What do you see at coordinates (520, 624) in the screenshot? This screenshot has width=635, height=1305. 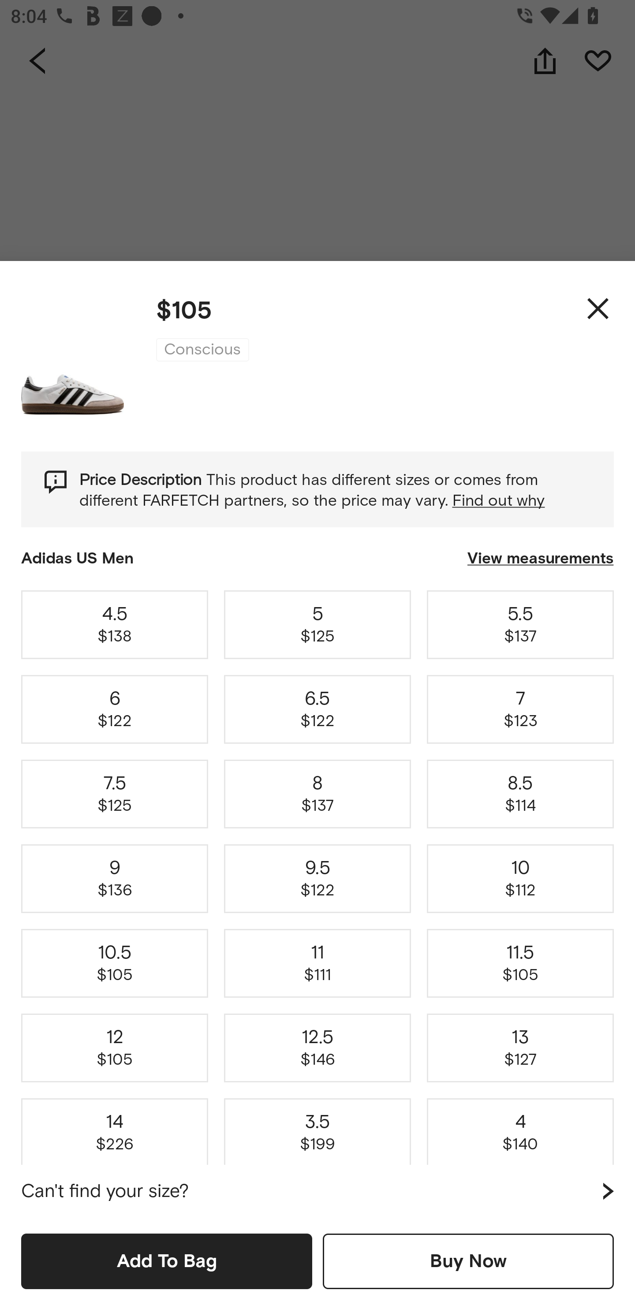 I see `5.5 $137` at bounding box center [520, 624].